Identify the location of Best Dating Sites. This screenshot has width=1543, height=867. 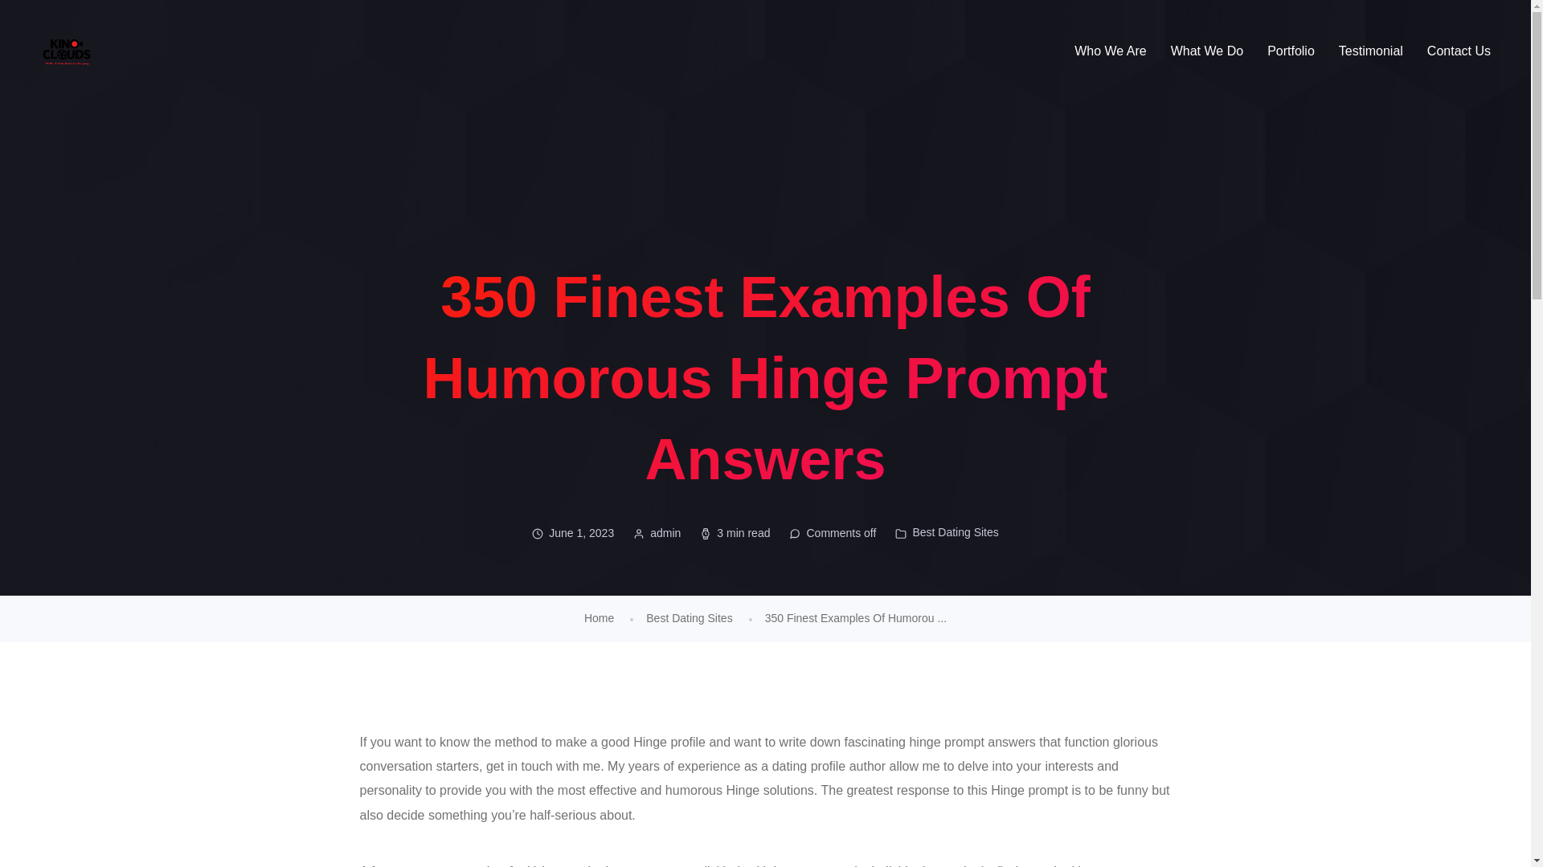
(689, 618).